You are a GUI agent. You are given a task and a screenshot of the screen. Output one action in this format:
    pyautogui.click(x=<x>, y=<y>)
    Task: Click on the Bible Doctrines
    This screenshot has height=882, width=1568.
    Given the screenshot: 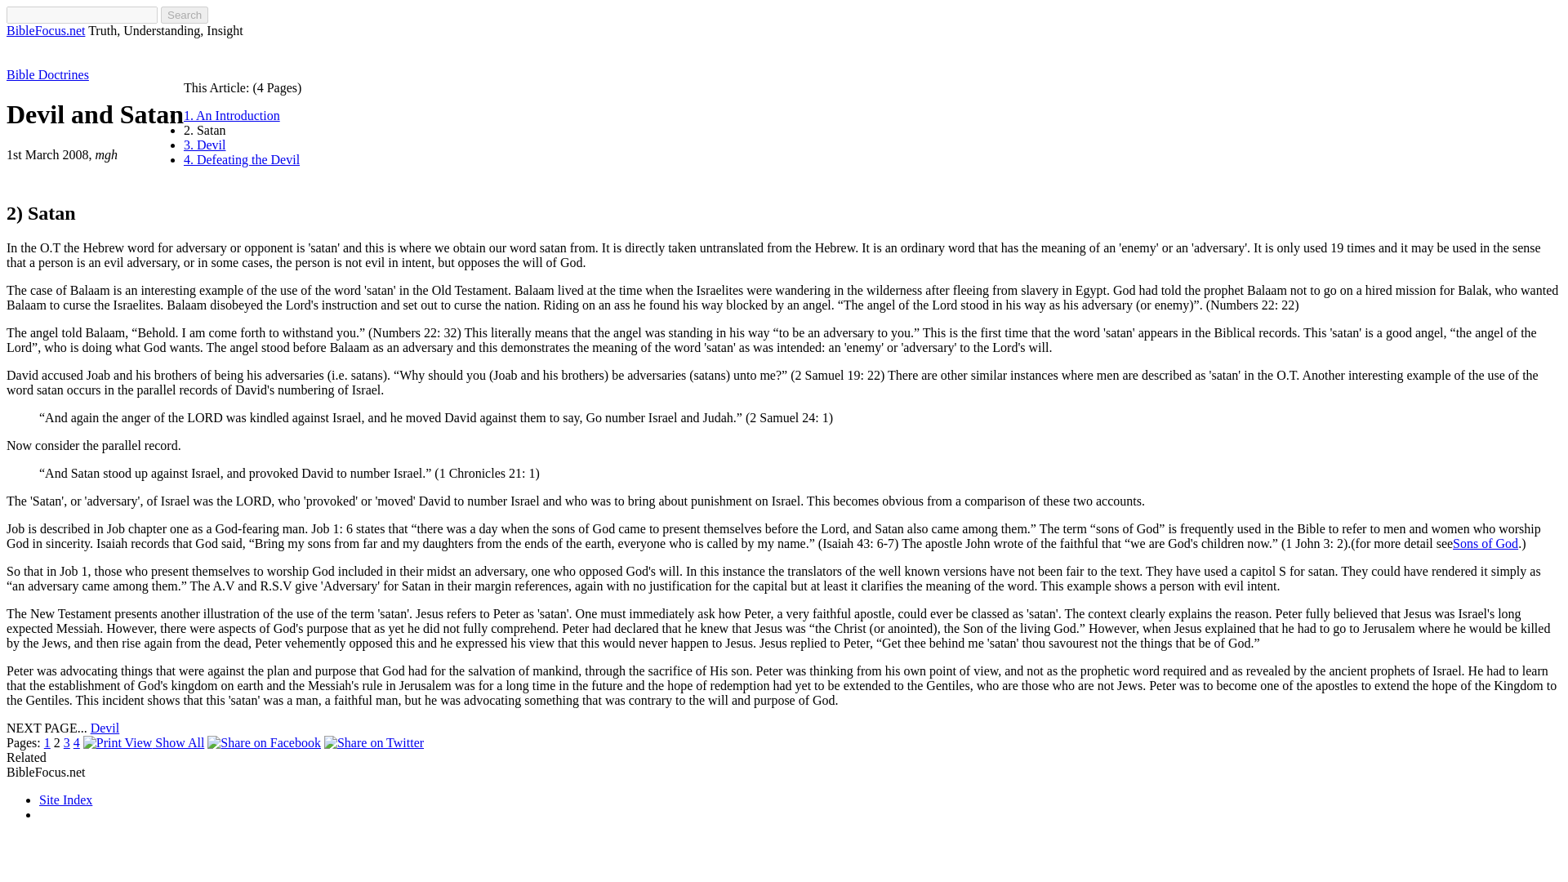 What is the action you would take?
    pyautogui.click(x=47, y=75)
    